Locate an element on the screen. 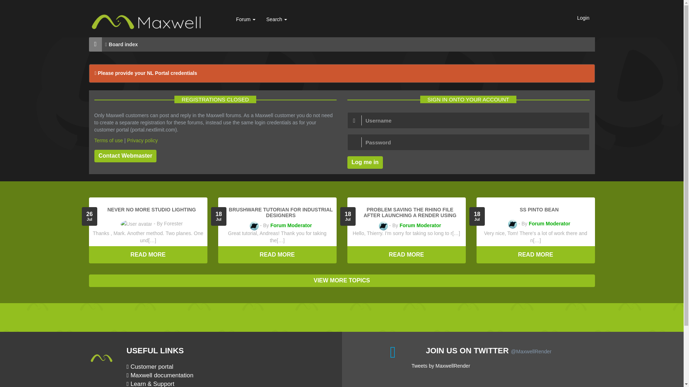 The height and width of the screenshot is (387, 689). Log me in is located at coordinates (365, 162).